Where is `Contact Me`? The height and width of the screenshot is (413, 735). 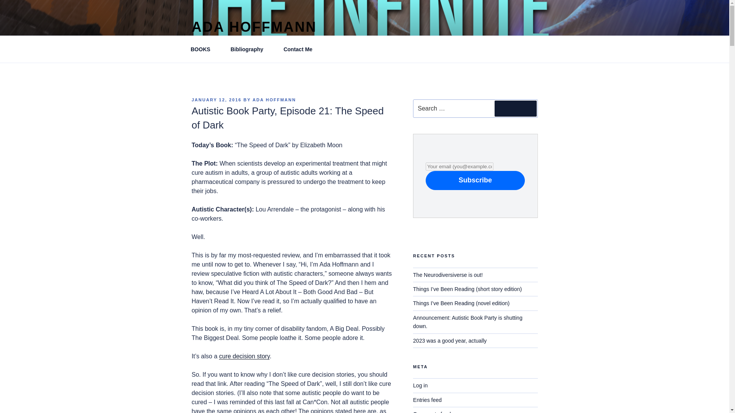
Contact Me is located at coordinates (300, 49).